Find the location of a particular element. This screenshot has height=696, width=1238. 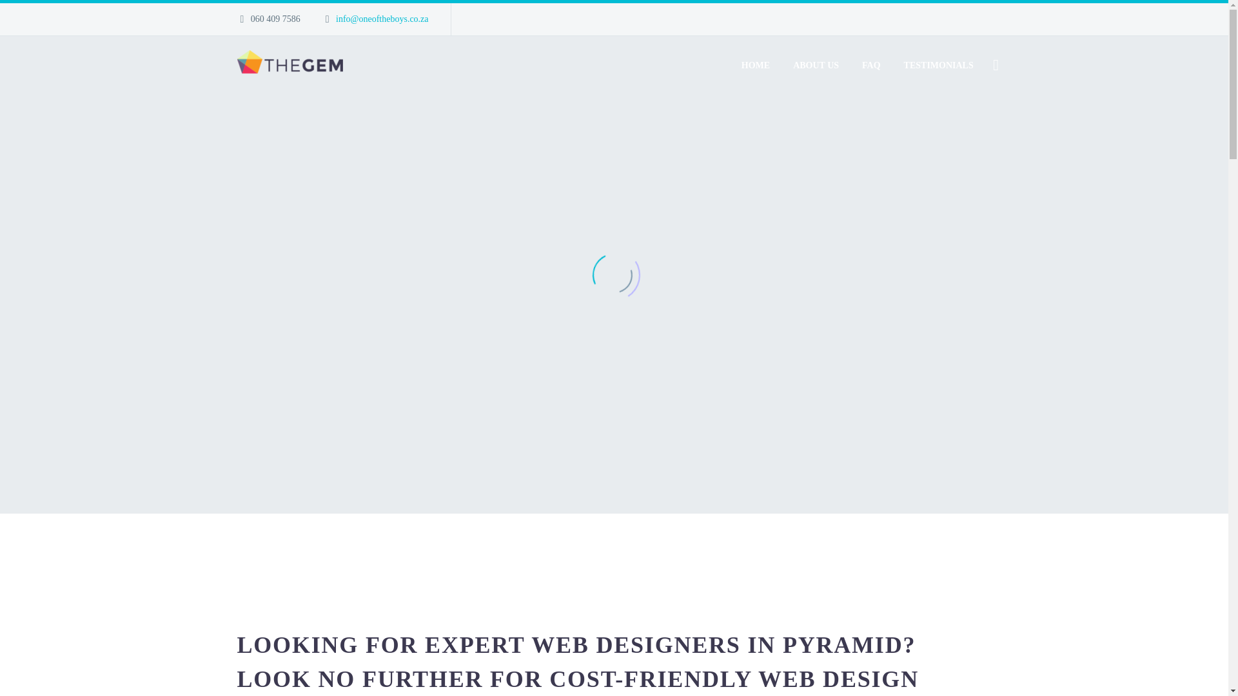

FAQ is located at coordinates (871, 65).